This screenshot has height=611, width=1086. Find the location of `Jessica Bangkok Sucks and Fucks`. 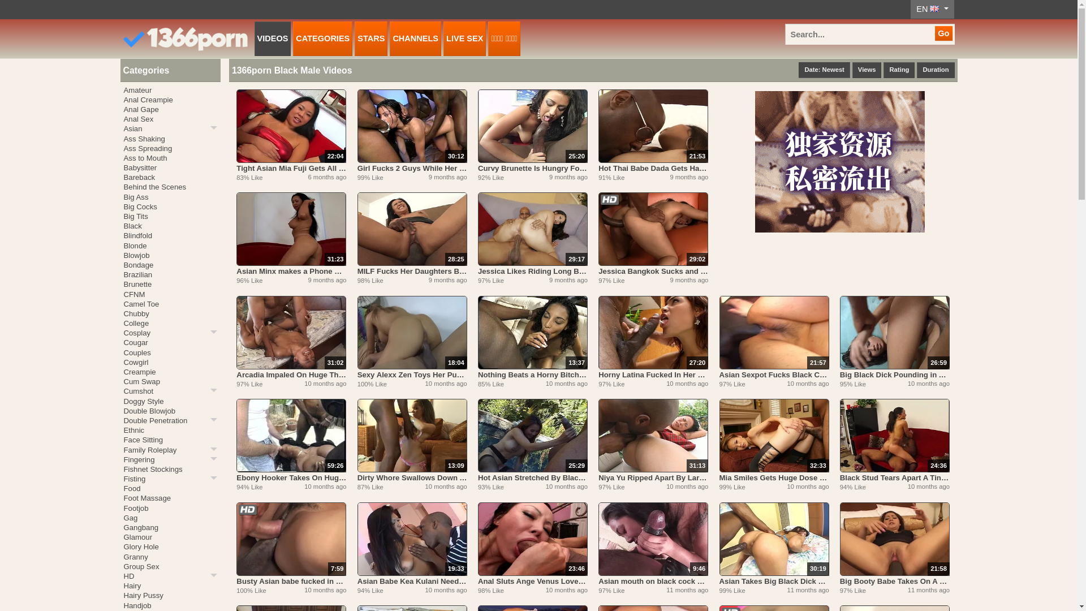

Jessica Bangkok Sucks and Fucks is located at coordinates (653, 272).